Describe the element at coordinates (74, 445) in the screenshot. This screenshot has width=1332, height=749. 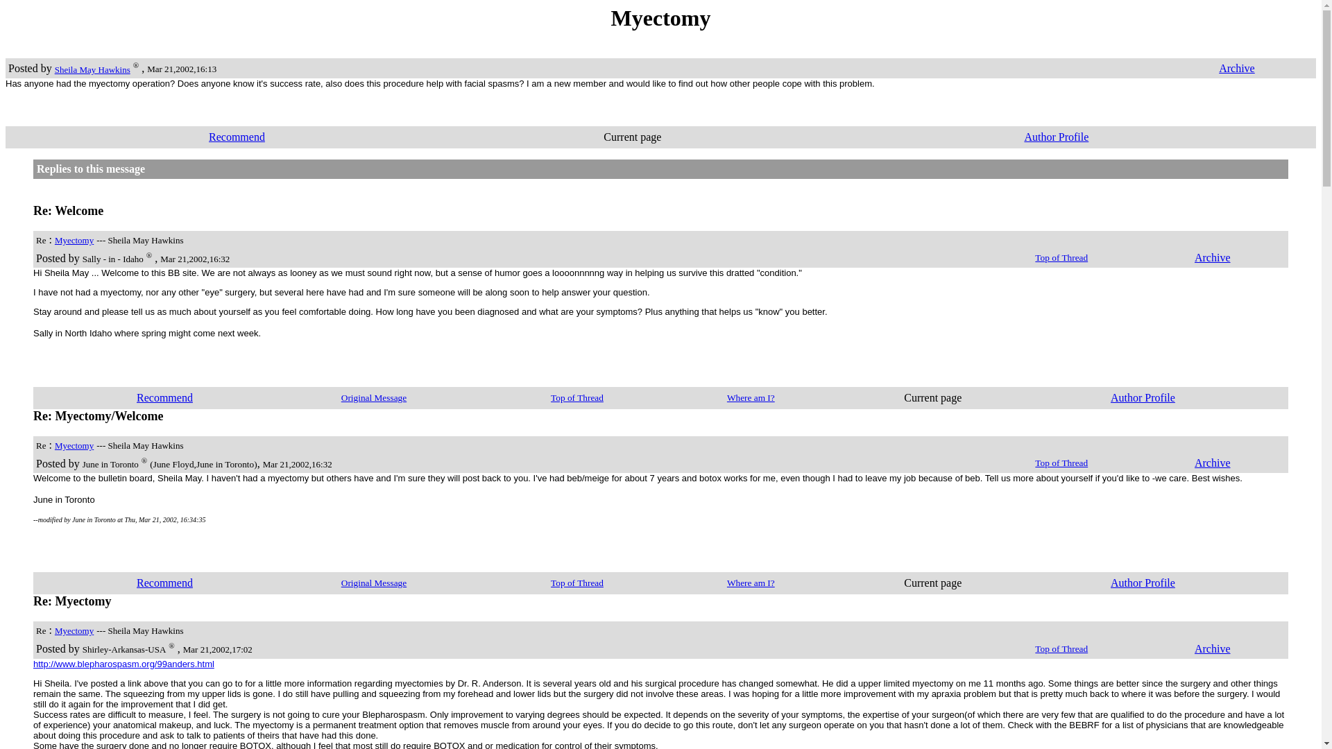
I see `Myectomy` at that location.